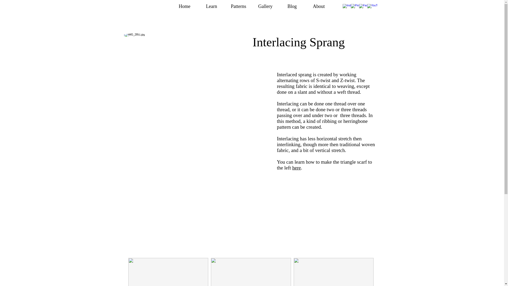 Image resolution: width=508 pixels, height=286 pixels. I want to click on here, so click(297, 168).